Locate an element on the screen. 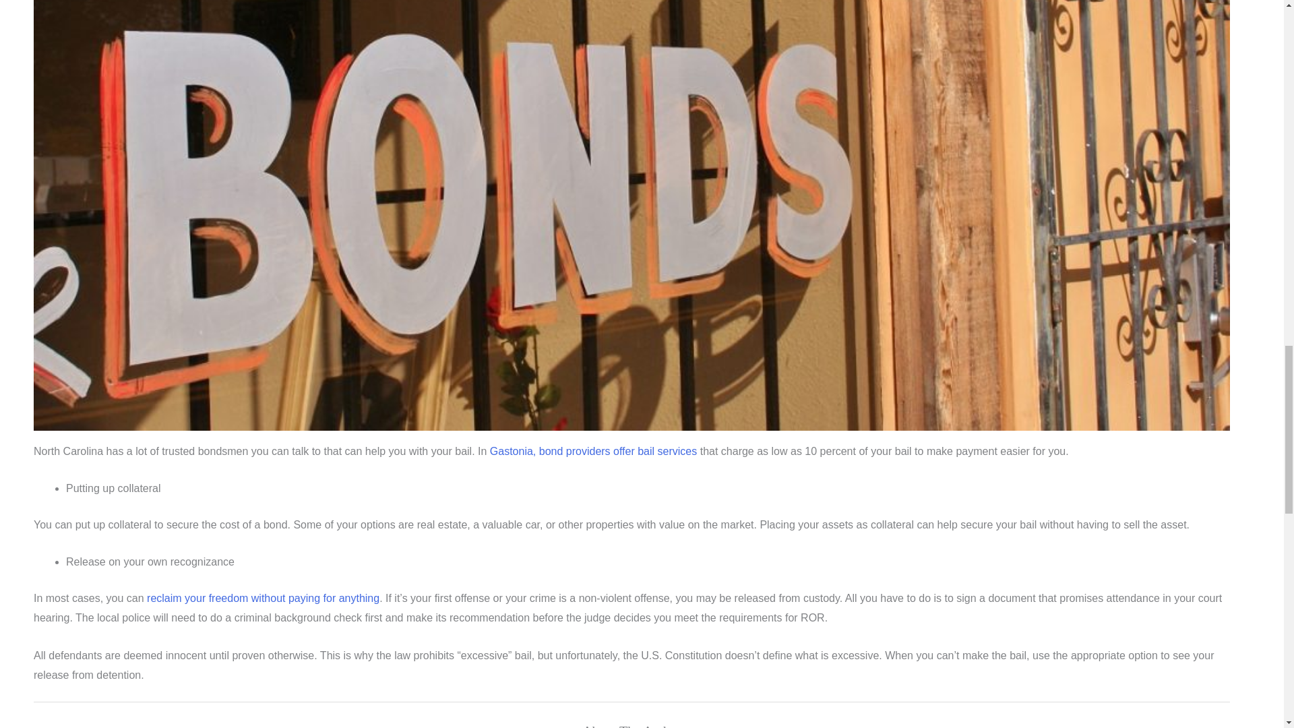 This screenshot has height=728, width=1294. Nolo is located at coordinates (263, 599).